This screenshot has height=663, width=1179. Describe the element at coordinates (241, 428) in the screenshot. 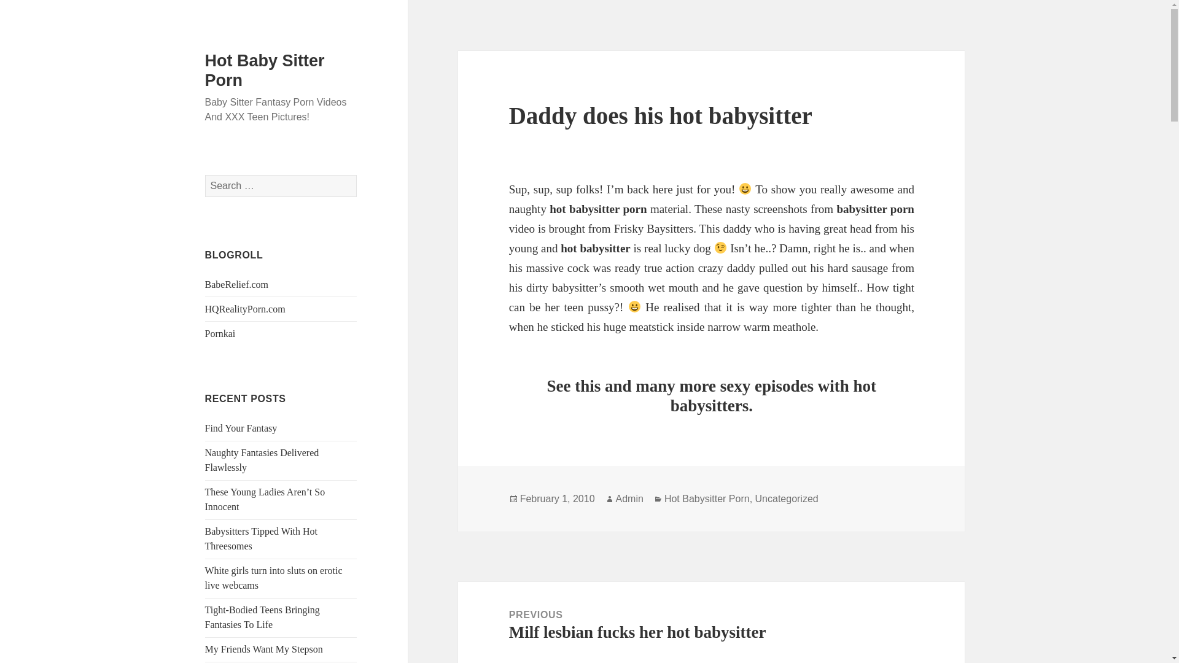

I see `Find Your Fantasy` at that location.